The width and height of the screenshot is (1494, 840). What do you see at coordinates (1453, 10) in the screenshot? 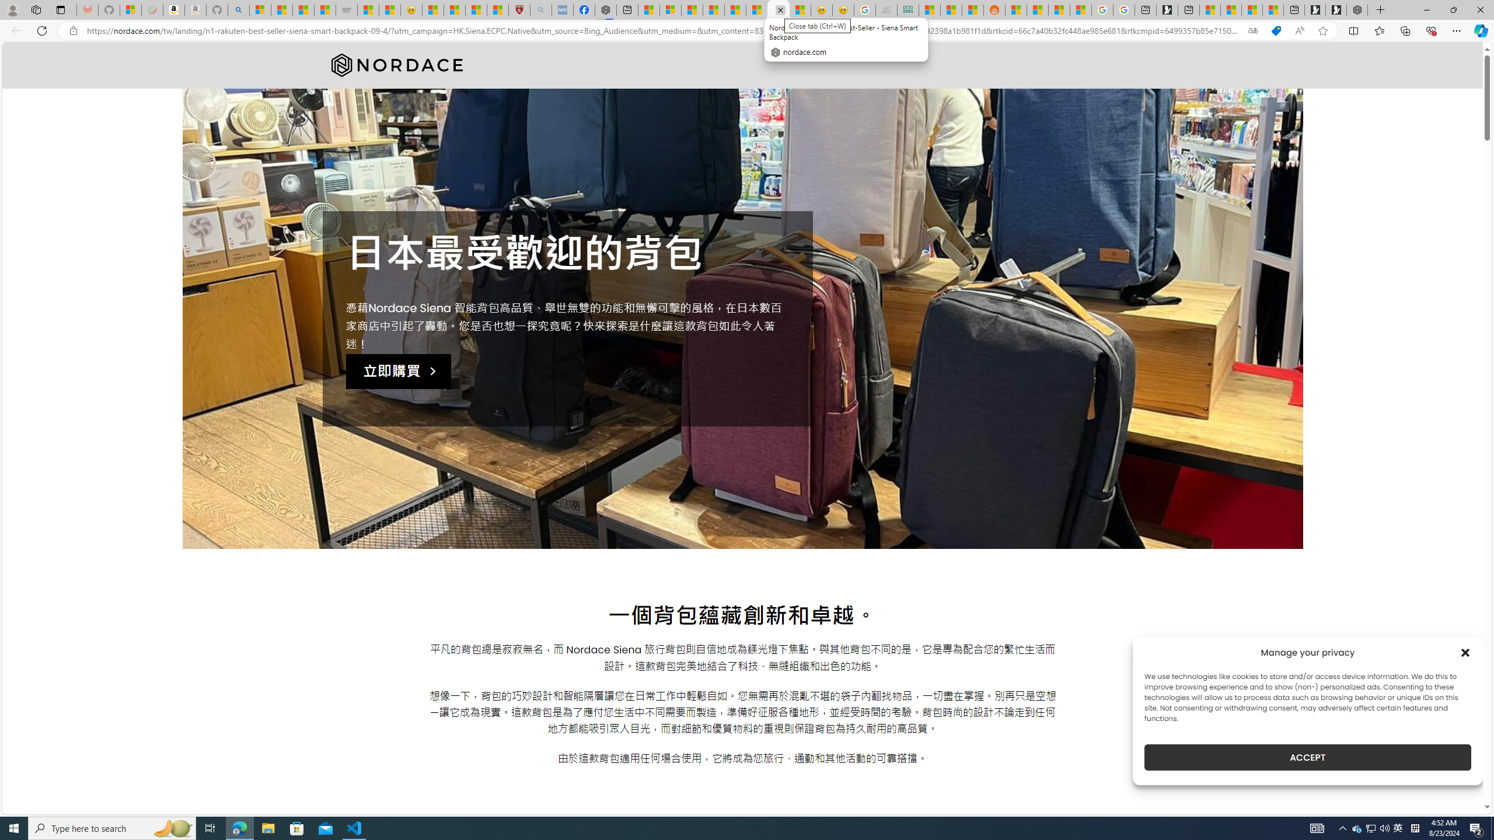
I see `Restore` at bounding box center [1453, 10].